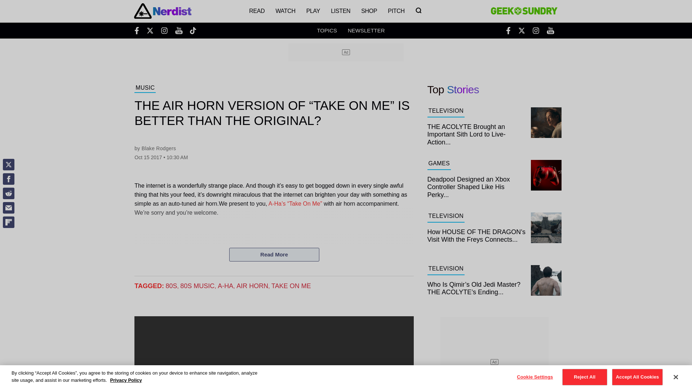 Image resolution: width=692 pixels, height=389 pixels. Describe the element at coordinates (585, 377) in the screenshot. I see `Reject All` at that location.